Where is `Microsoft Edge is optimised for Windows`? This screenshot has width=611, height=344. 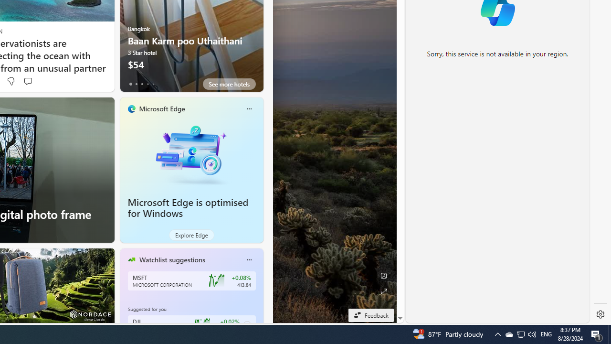
Microsoft Edge is optimised for Windows is located at coordinates (192, 153).